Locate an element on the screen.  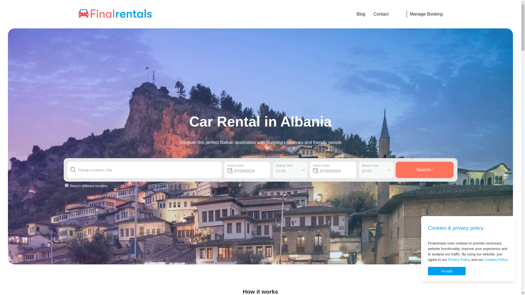
Manage Booking is located at coordinates (424, 14).